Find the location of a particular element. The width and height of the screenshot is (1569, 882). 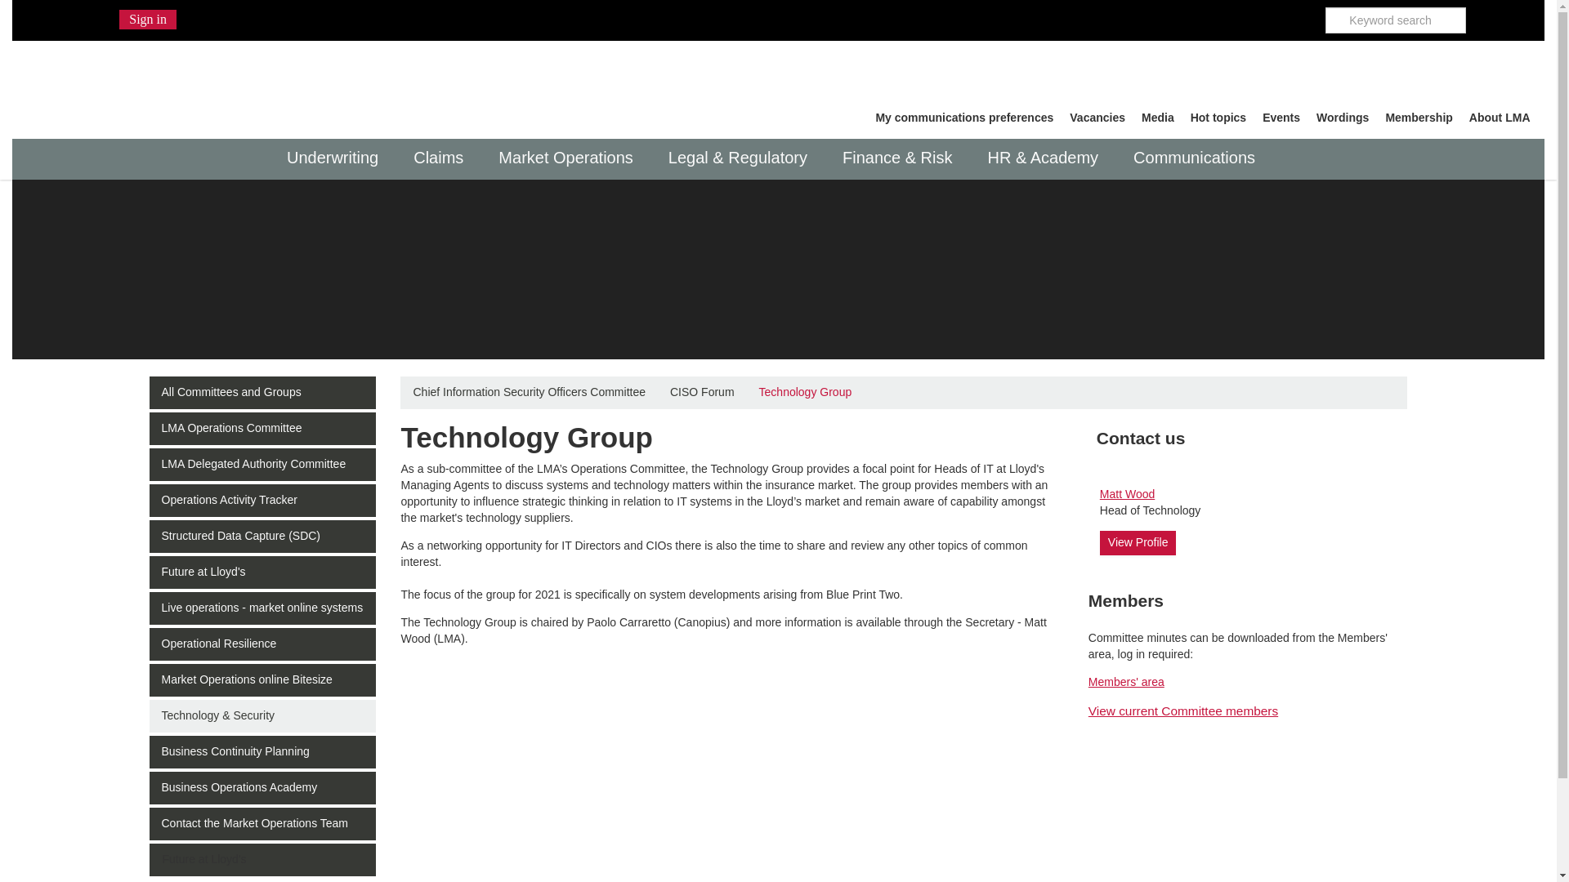

Visit our Twitter page is located at coordinates (1270, 14).